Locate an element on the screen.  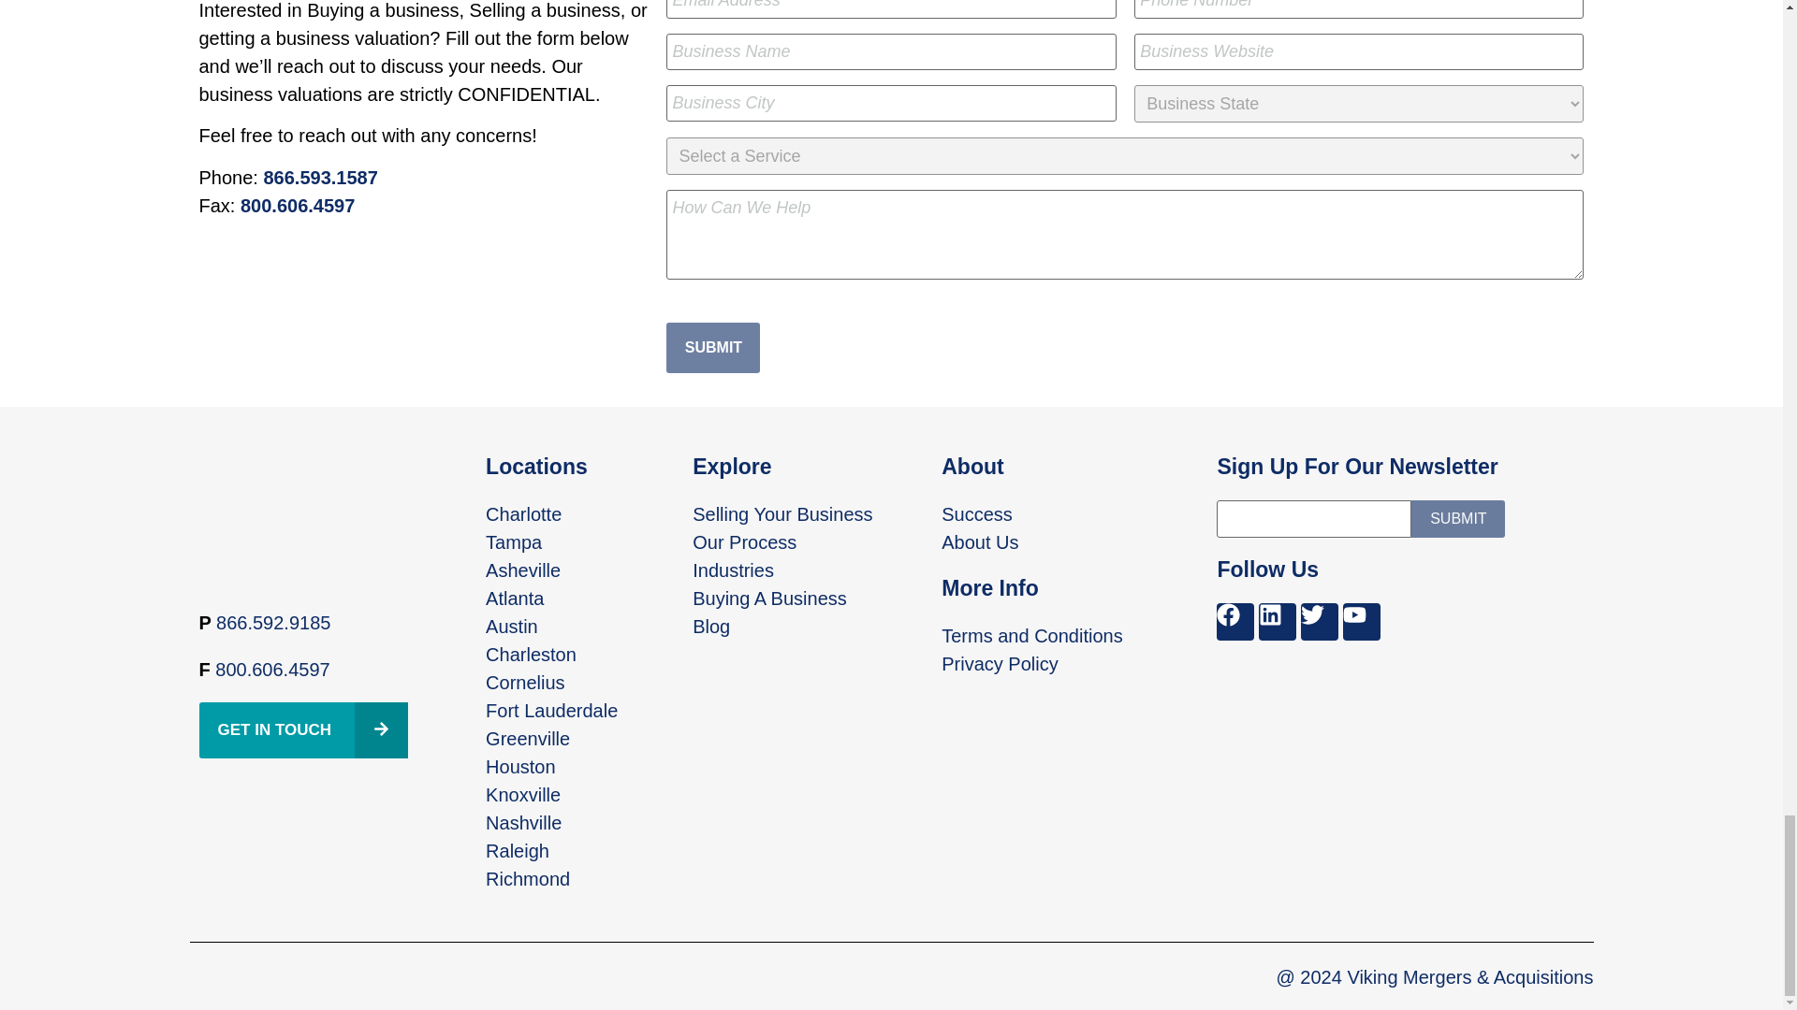
Submit is located at coordinates (713, 347).